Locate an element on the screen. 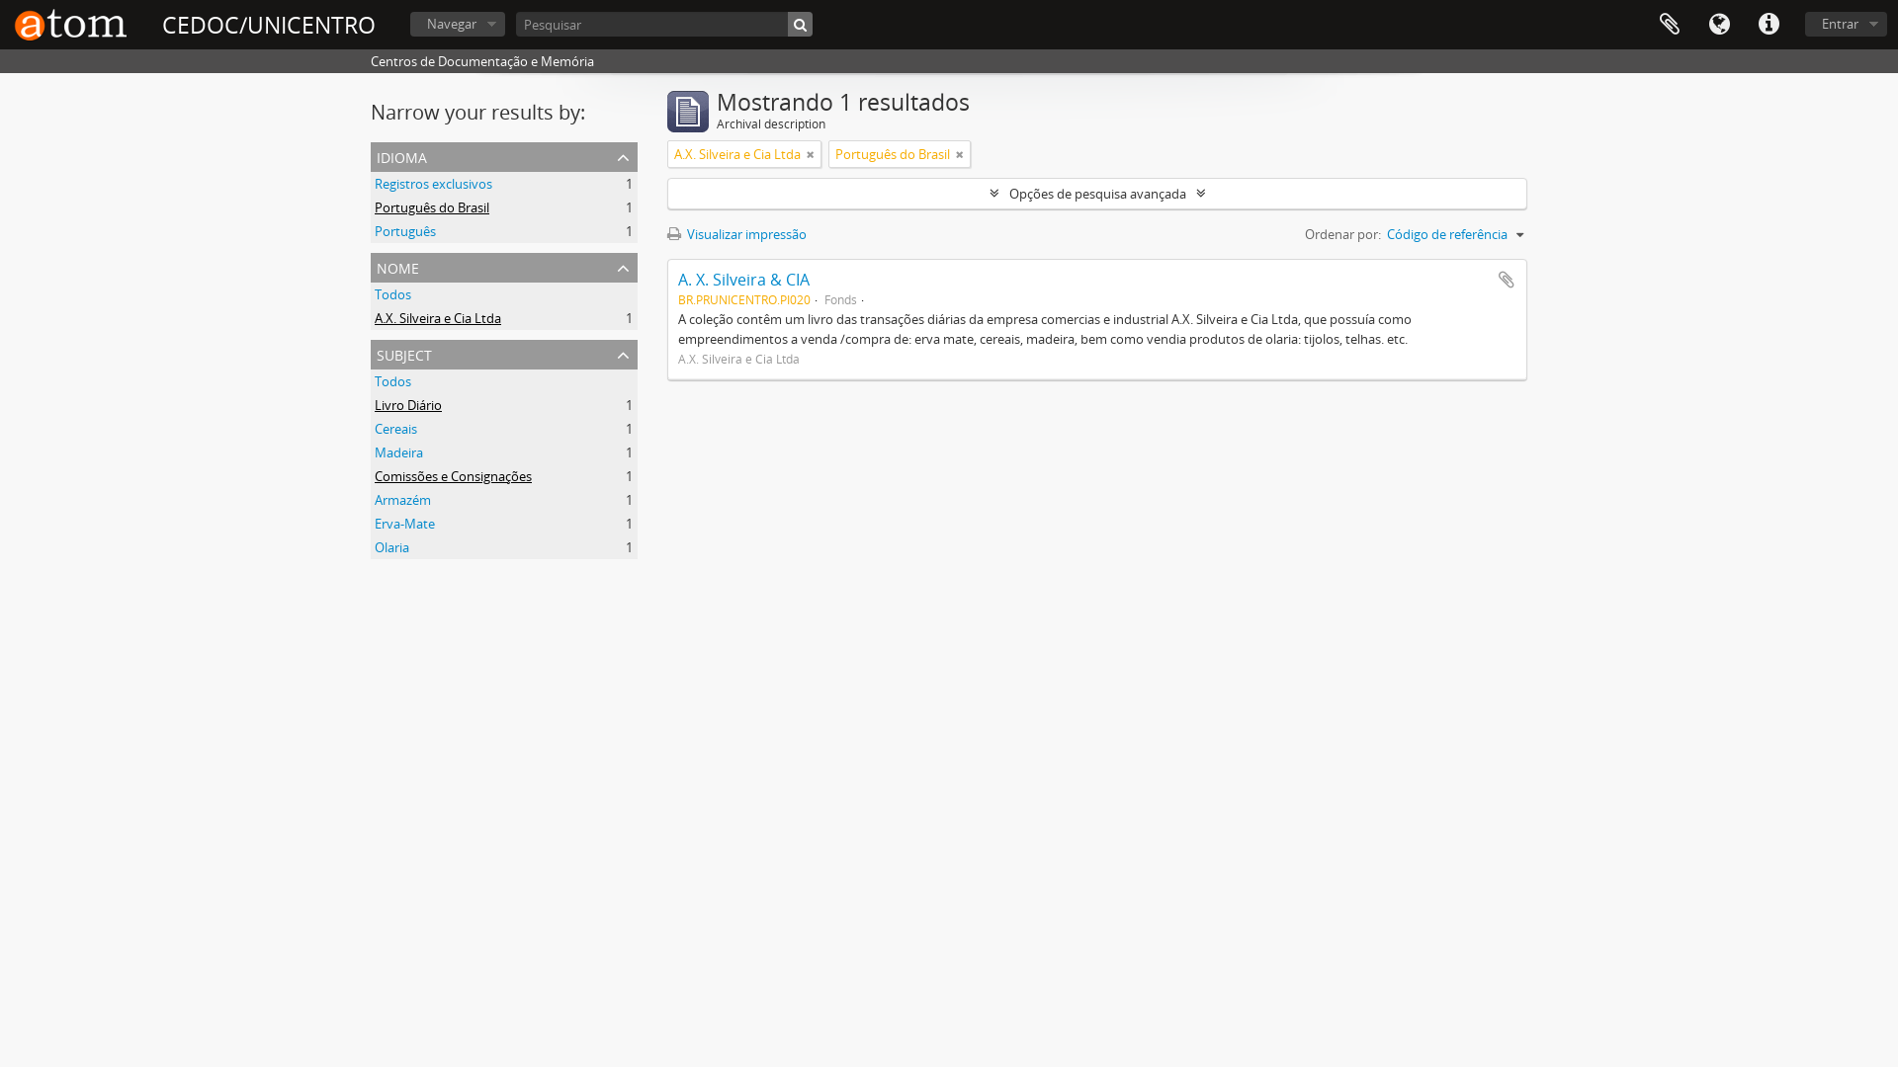 Image resolution: width=1898 pixels, height=1067 pixels. Registros exclusivos is located at coordinates (433, 184).